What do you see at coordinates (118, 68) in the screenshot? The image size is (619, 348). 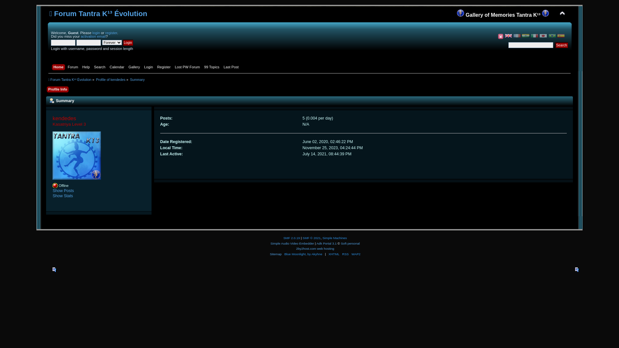 I see `Calendar` at bounding box center [118, 68].